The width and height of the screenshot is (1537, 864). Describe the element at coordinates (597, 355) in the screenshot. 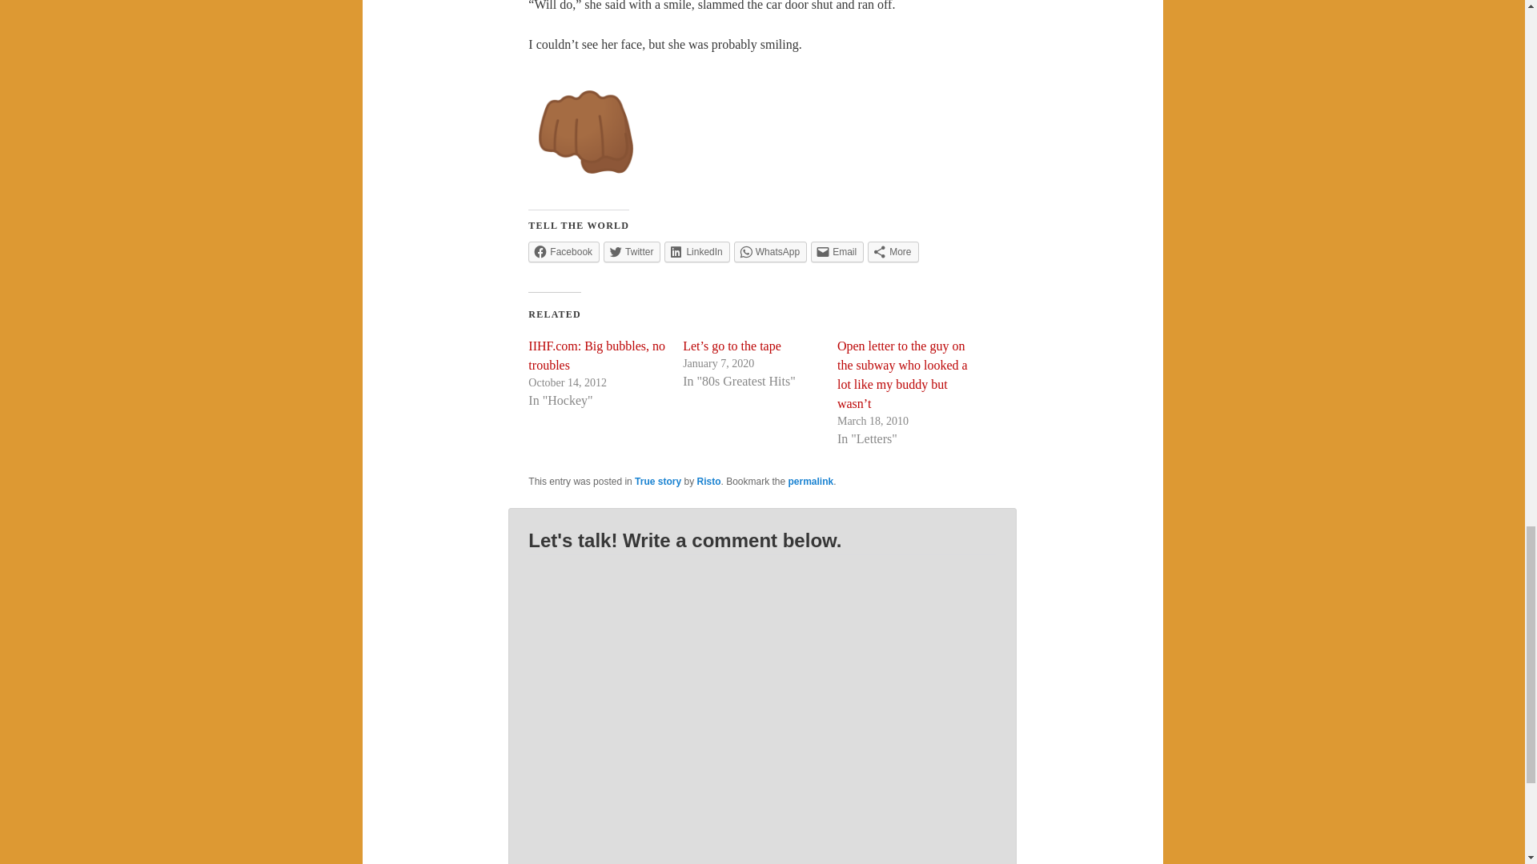

I see `IIHF.com: Big bubbles, no troubles` at that location.